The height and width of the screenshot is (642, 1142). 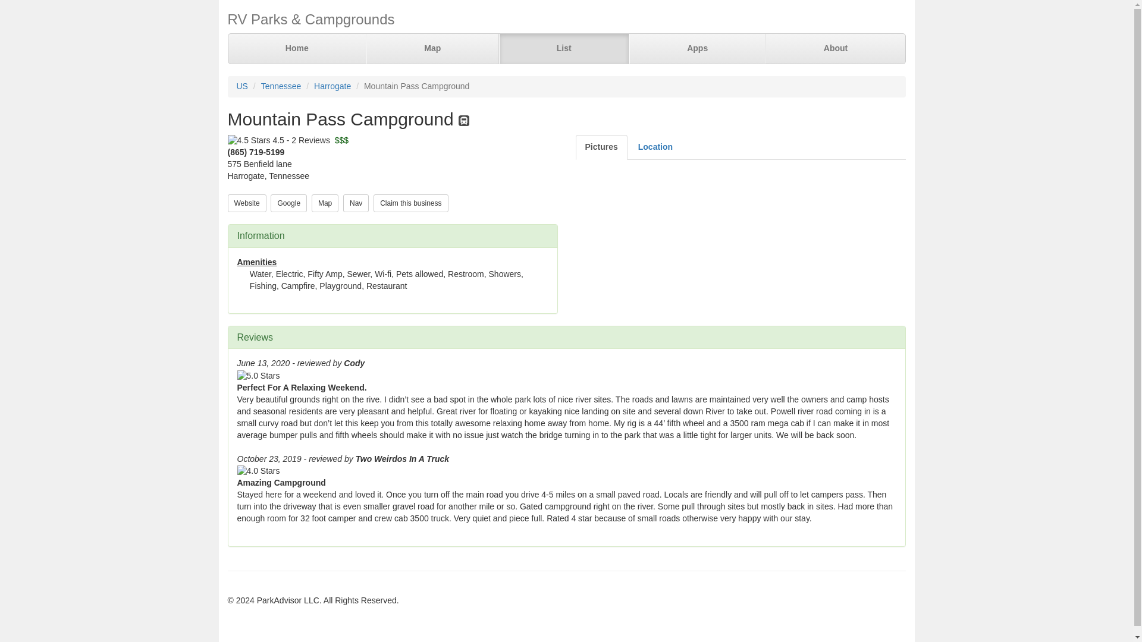 I want to click on Claim this business, so click(x=410, y=203).